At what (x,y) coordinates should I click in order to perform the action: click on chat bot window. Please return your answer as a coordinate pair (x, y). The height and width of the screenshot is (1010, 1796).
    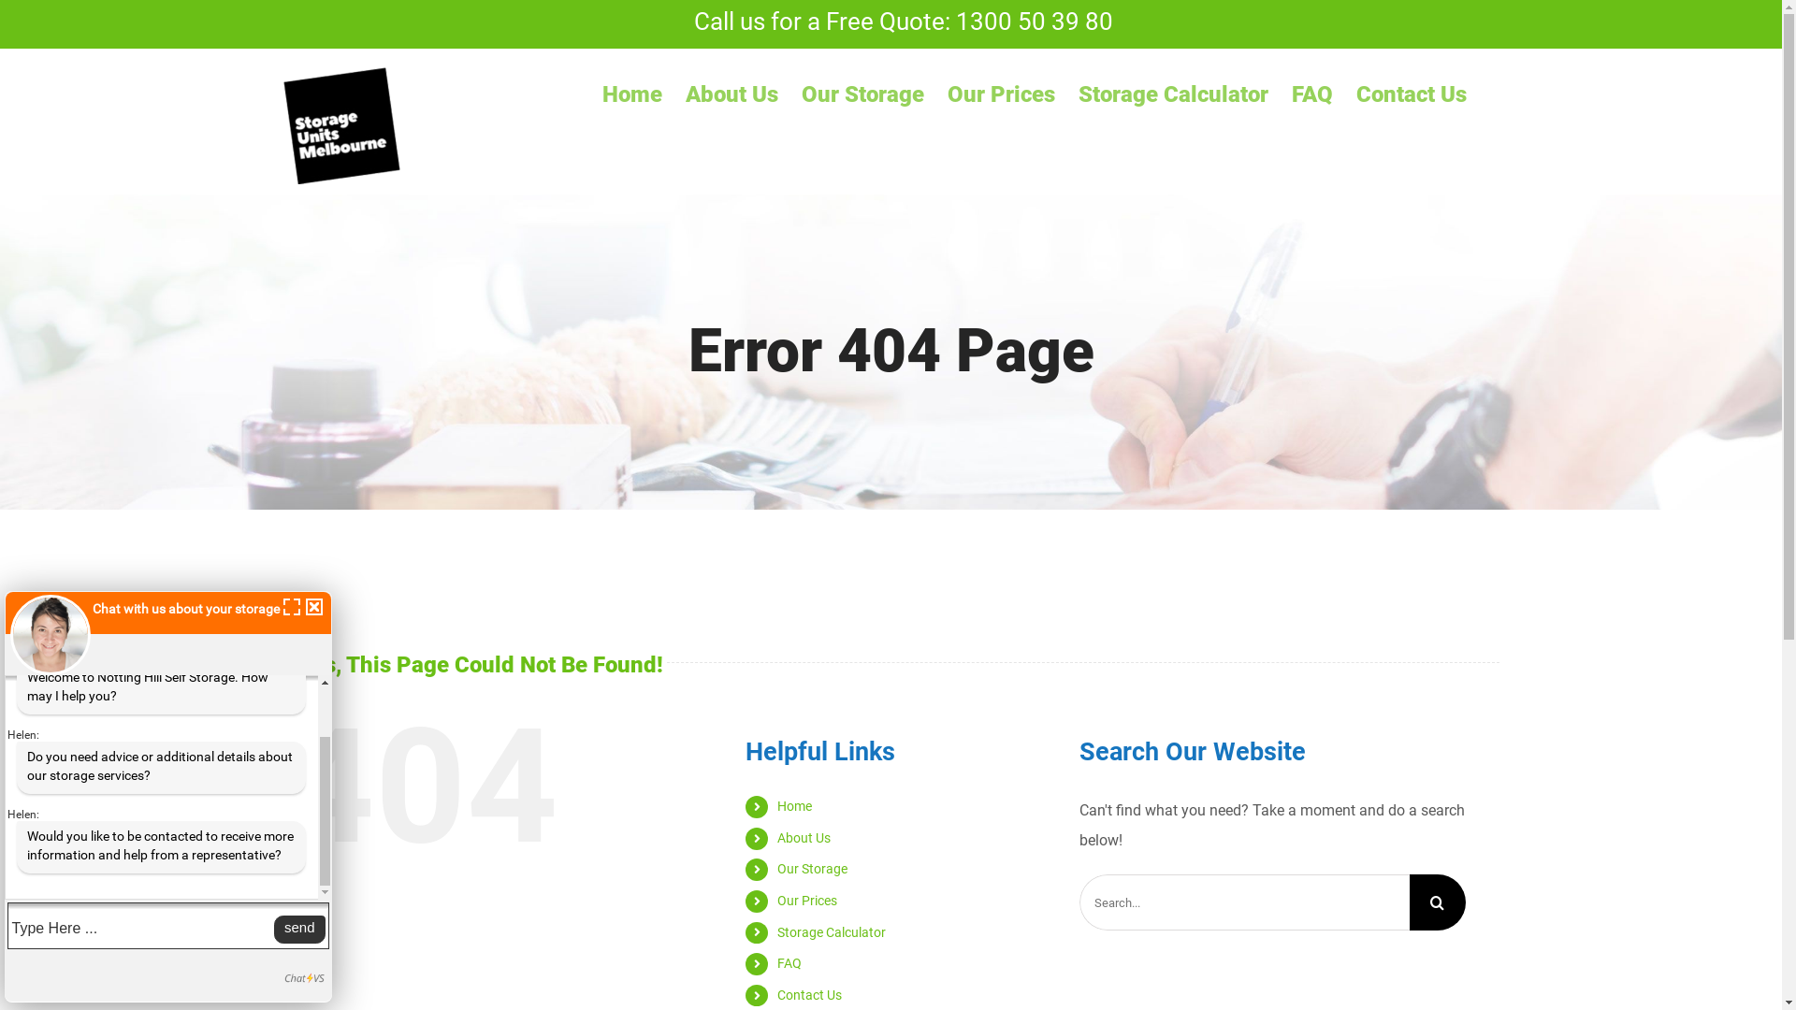
    Looking at the image, I should click on (168, 797).